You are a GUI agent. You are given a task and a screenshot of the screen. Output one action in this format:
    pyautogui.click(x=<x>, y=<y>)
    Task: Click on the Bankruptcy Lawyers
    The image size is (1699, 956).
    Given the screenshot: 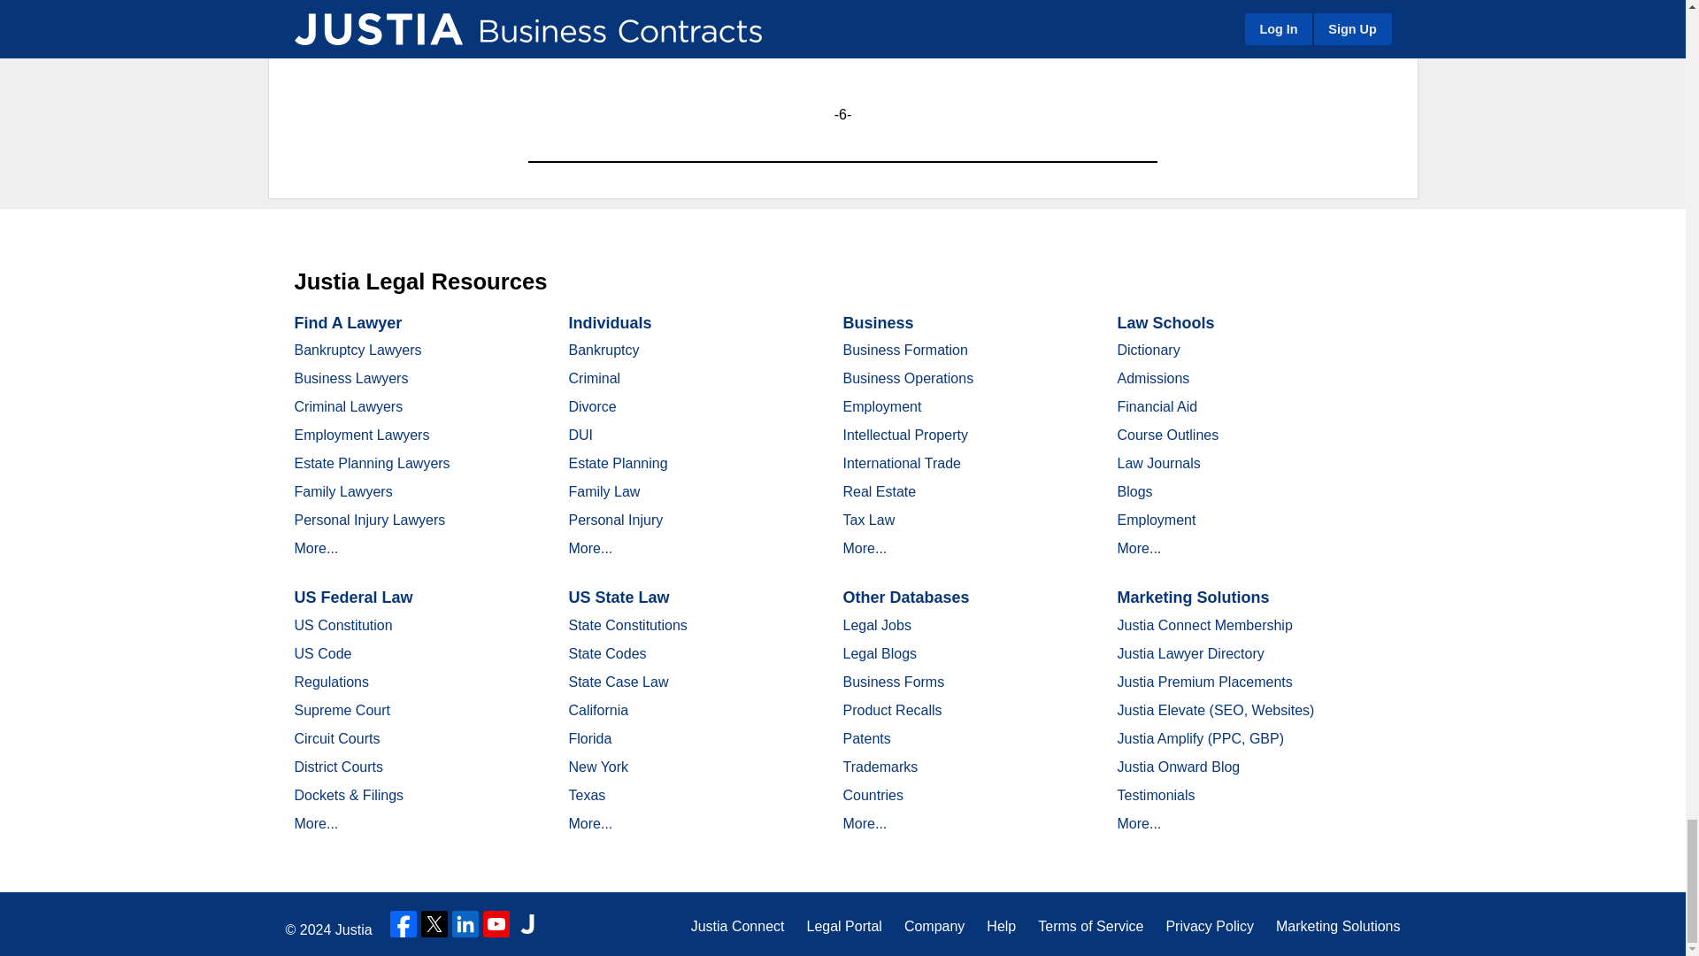 What is the action you would take?
    pyautogui.click(x=357, y=349)
    